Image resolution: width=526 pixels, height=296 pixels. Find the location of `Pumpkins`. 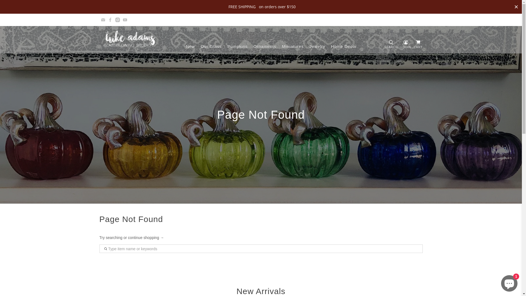

Pumpkins is located at coordinates (238, 47).